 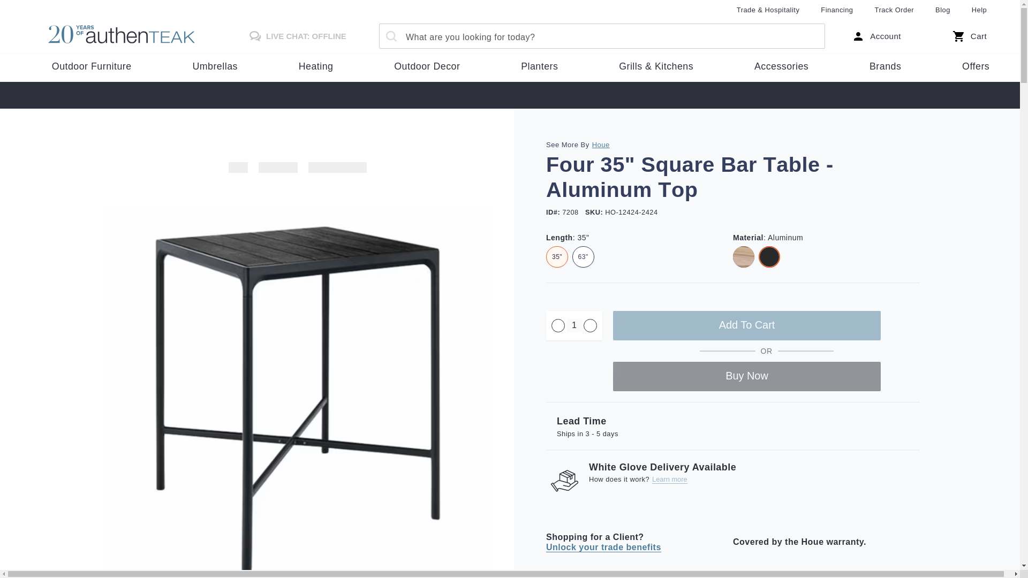 I want to click on Go to Track Order page, so click(x=894, y=10).